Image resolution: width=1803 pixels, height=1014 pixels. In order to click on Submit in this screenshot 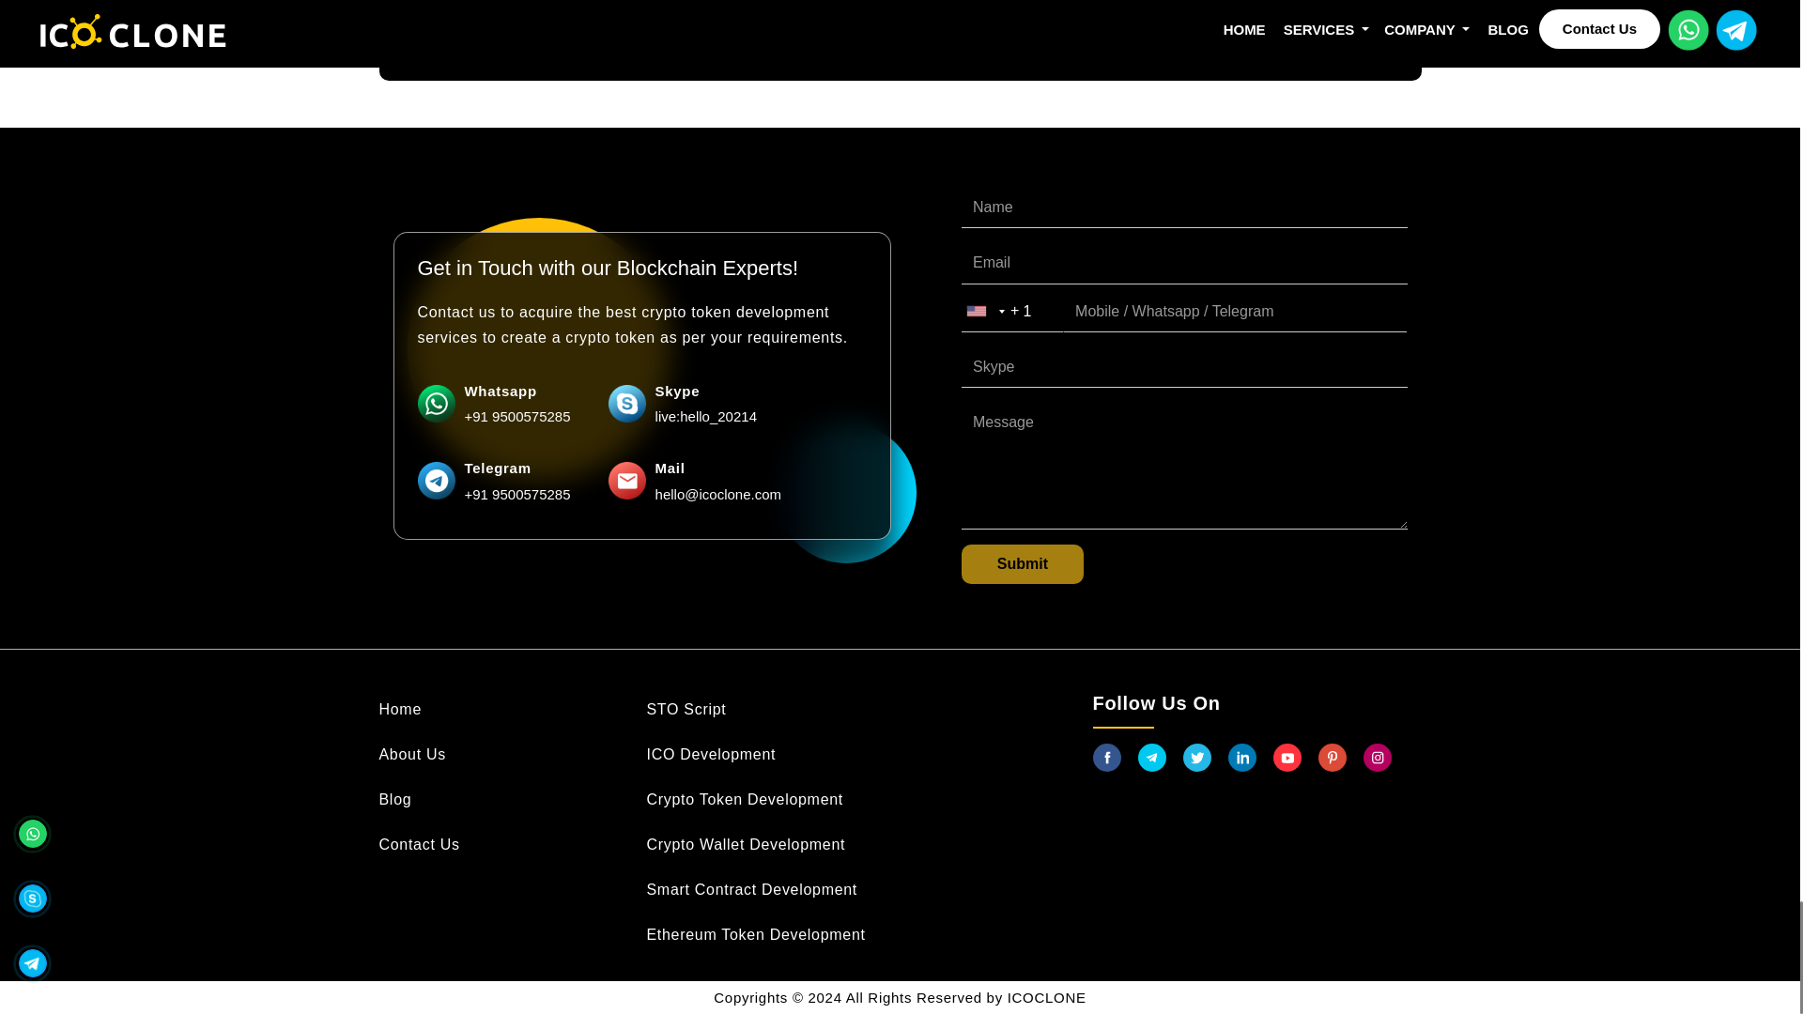, I will do `click(1022, 563)`.